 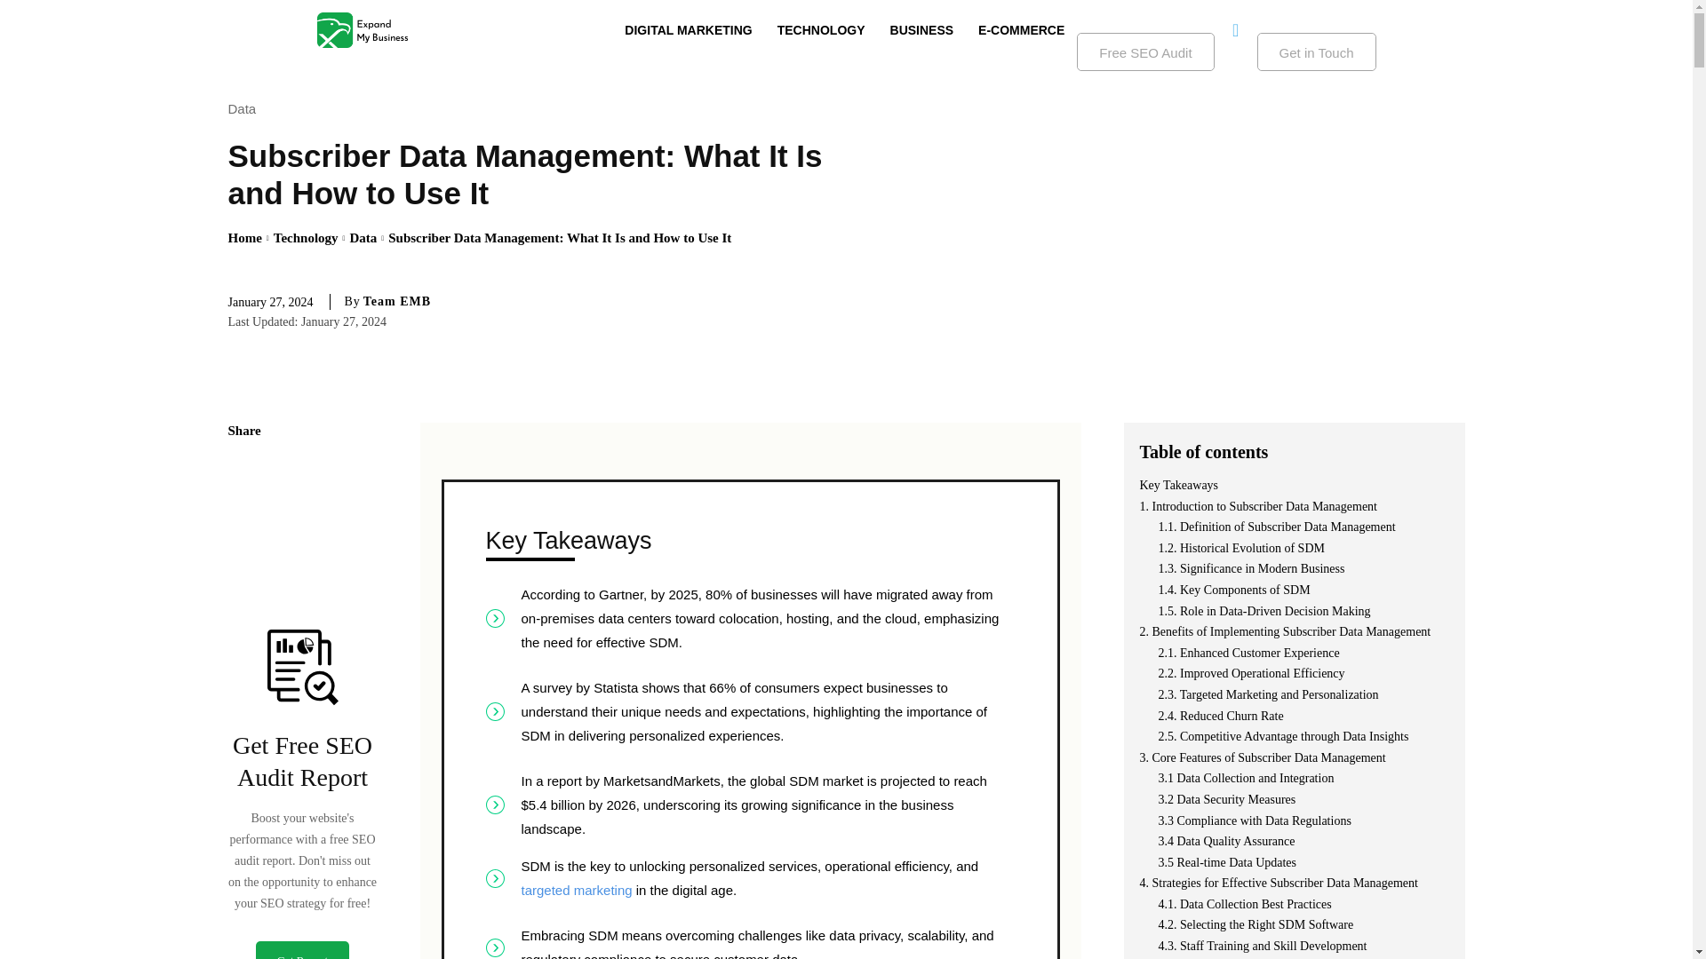 I want to click on E-COMMERCE, so click(x=1020, y=30).